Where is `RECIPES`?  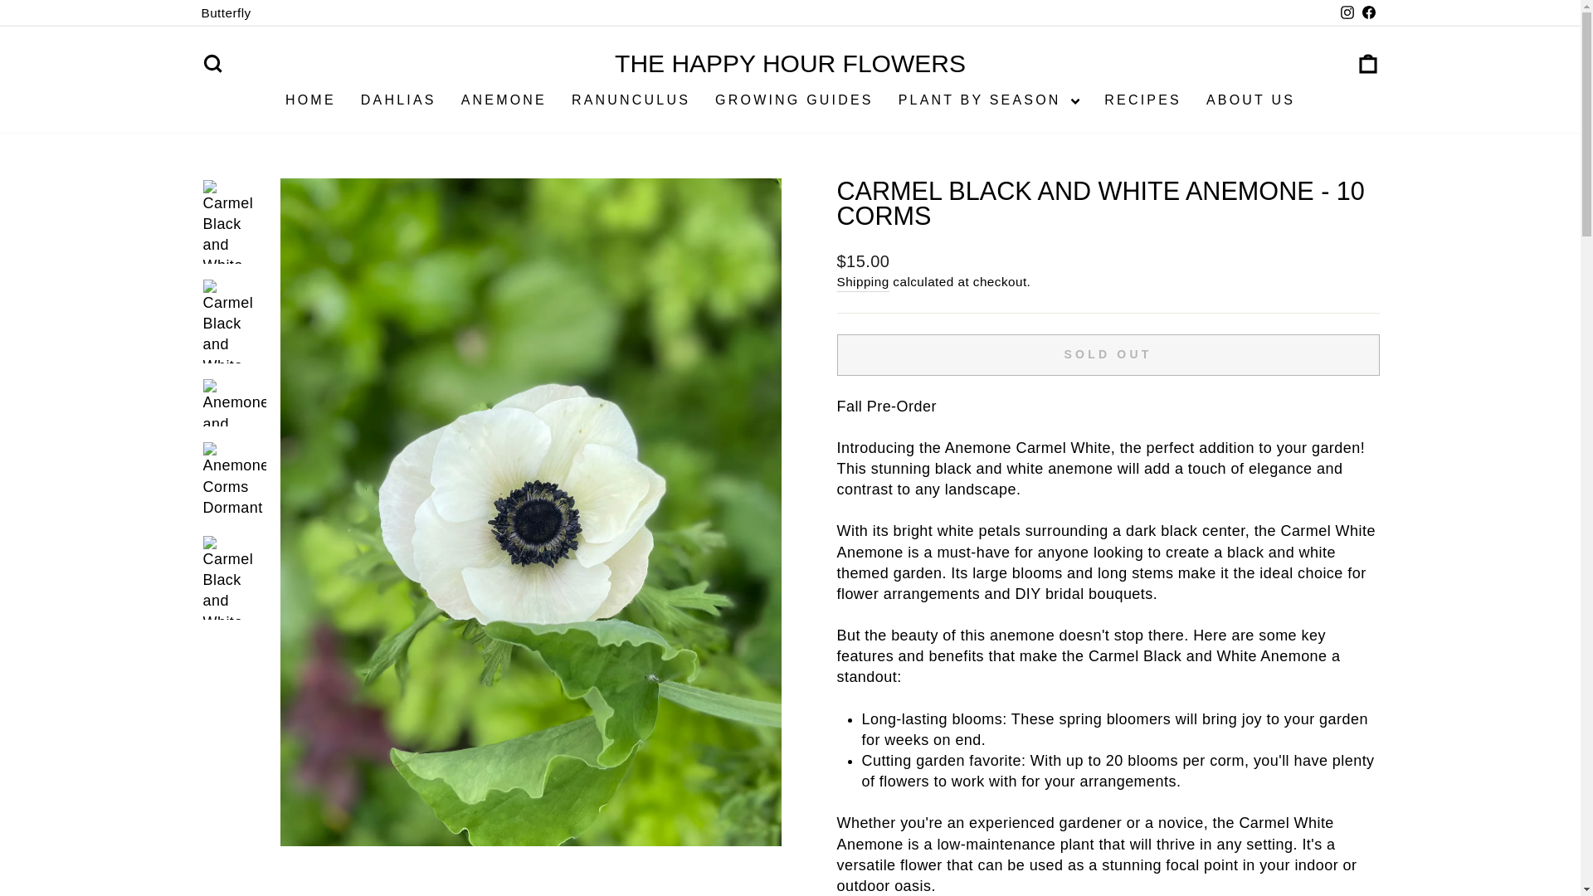
RECIPES is located at coordinates (1367, 65).